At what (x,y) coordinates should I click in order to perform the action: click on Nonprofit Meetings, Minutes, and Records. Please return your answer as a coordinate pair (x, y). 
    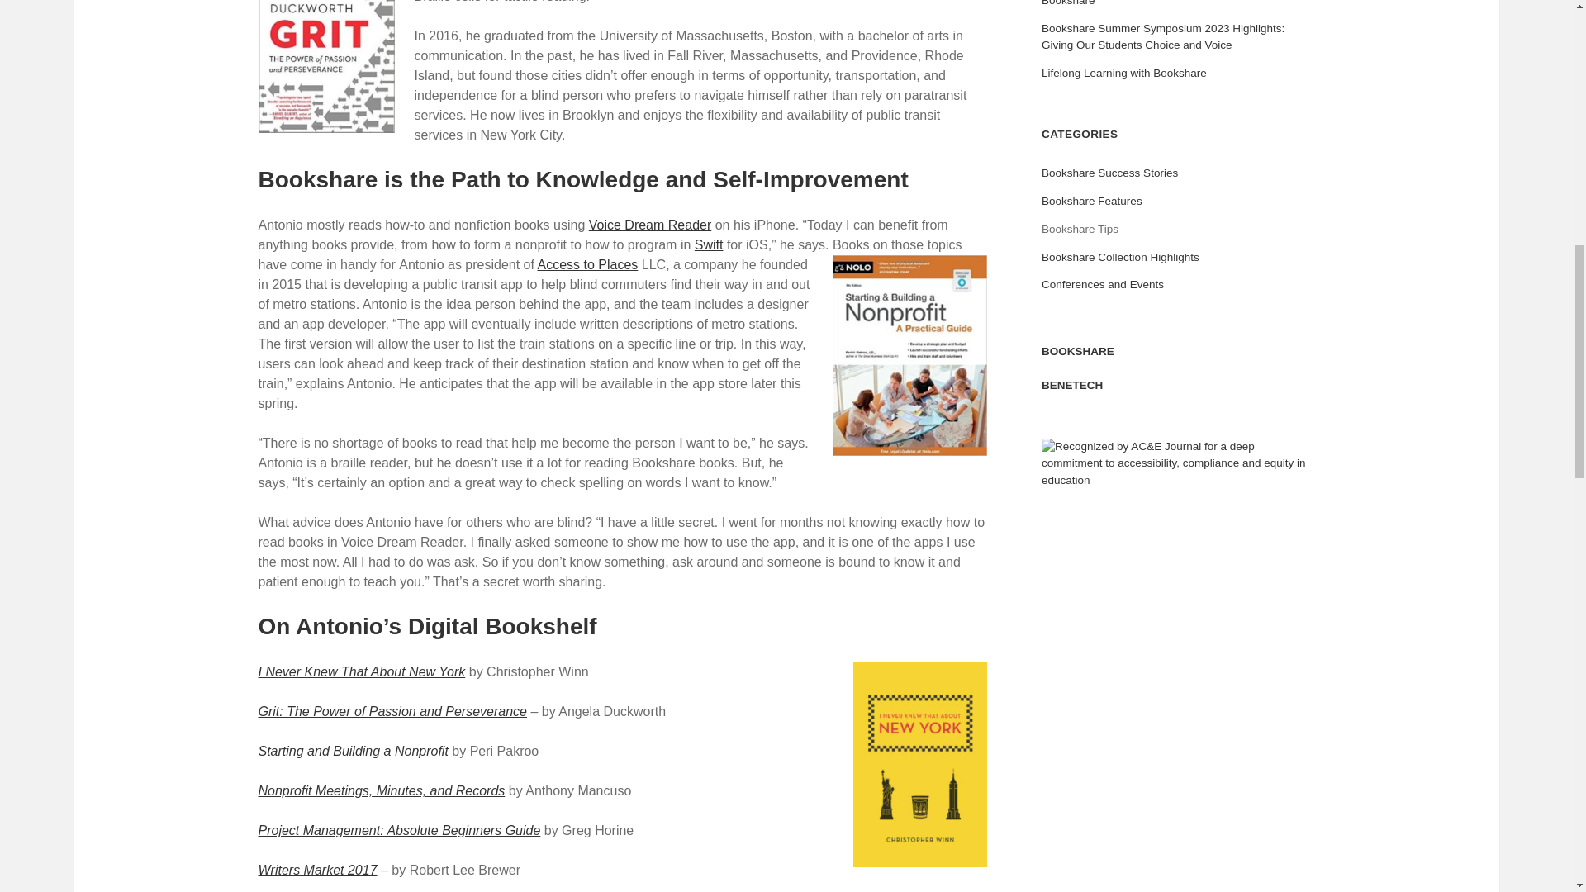
    Looking at the image, I should click on (380, 790).